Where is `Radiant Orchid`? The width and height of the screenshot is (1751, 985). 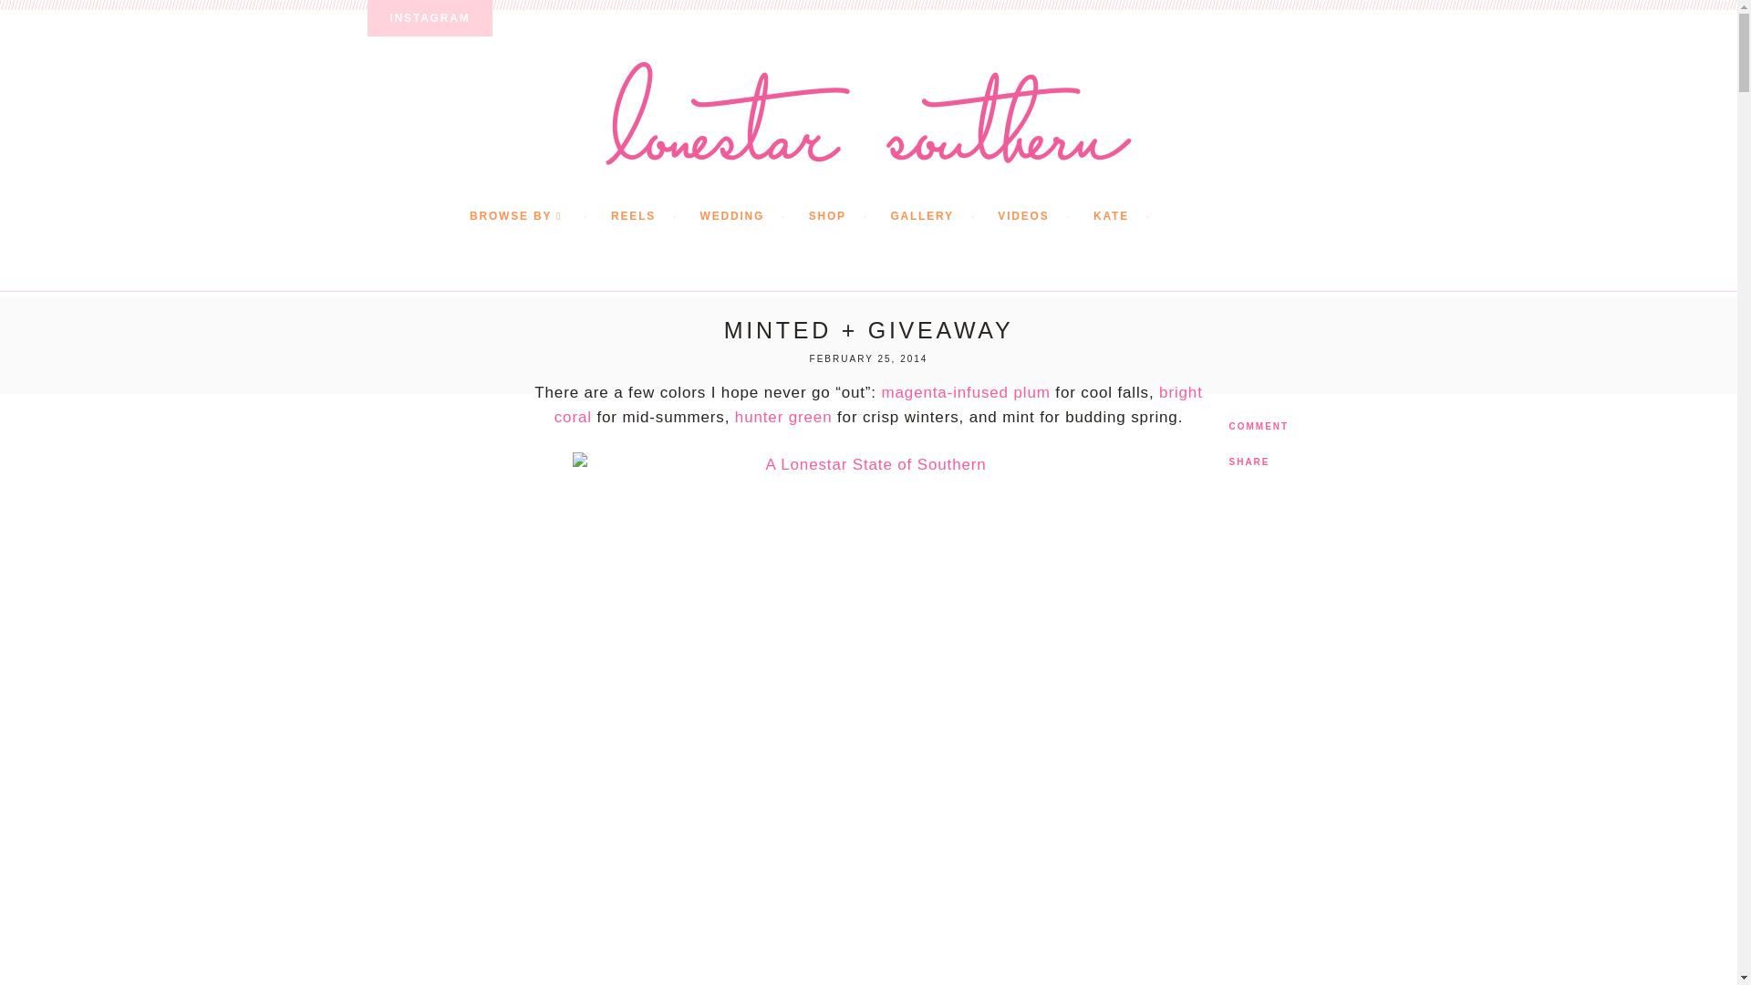
Radiant Orchid is located at coordinates (967, 392).